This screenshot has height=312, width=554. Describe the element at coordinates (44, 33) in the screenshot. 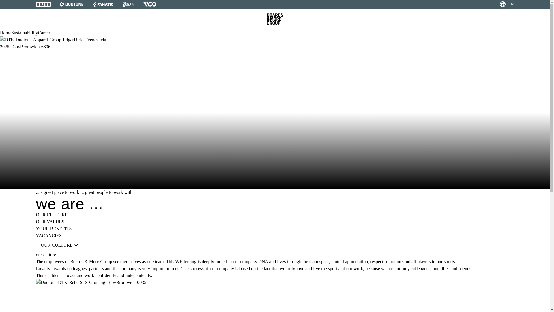

I see `Career` at that location.